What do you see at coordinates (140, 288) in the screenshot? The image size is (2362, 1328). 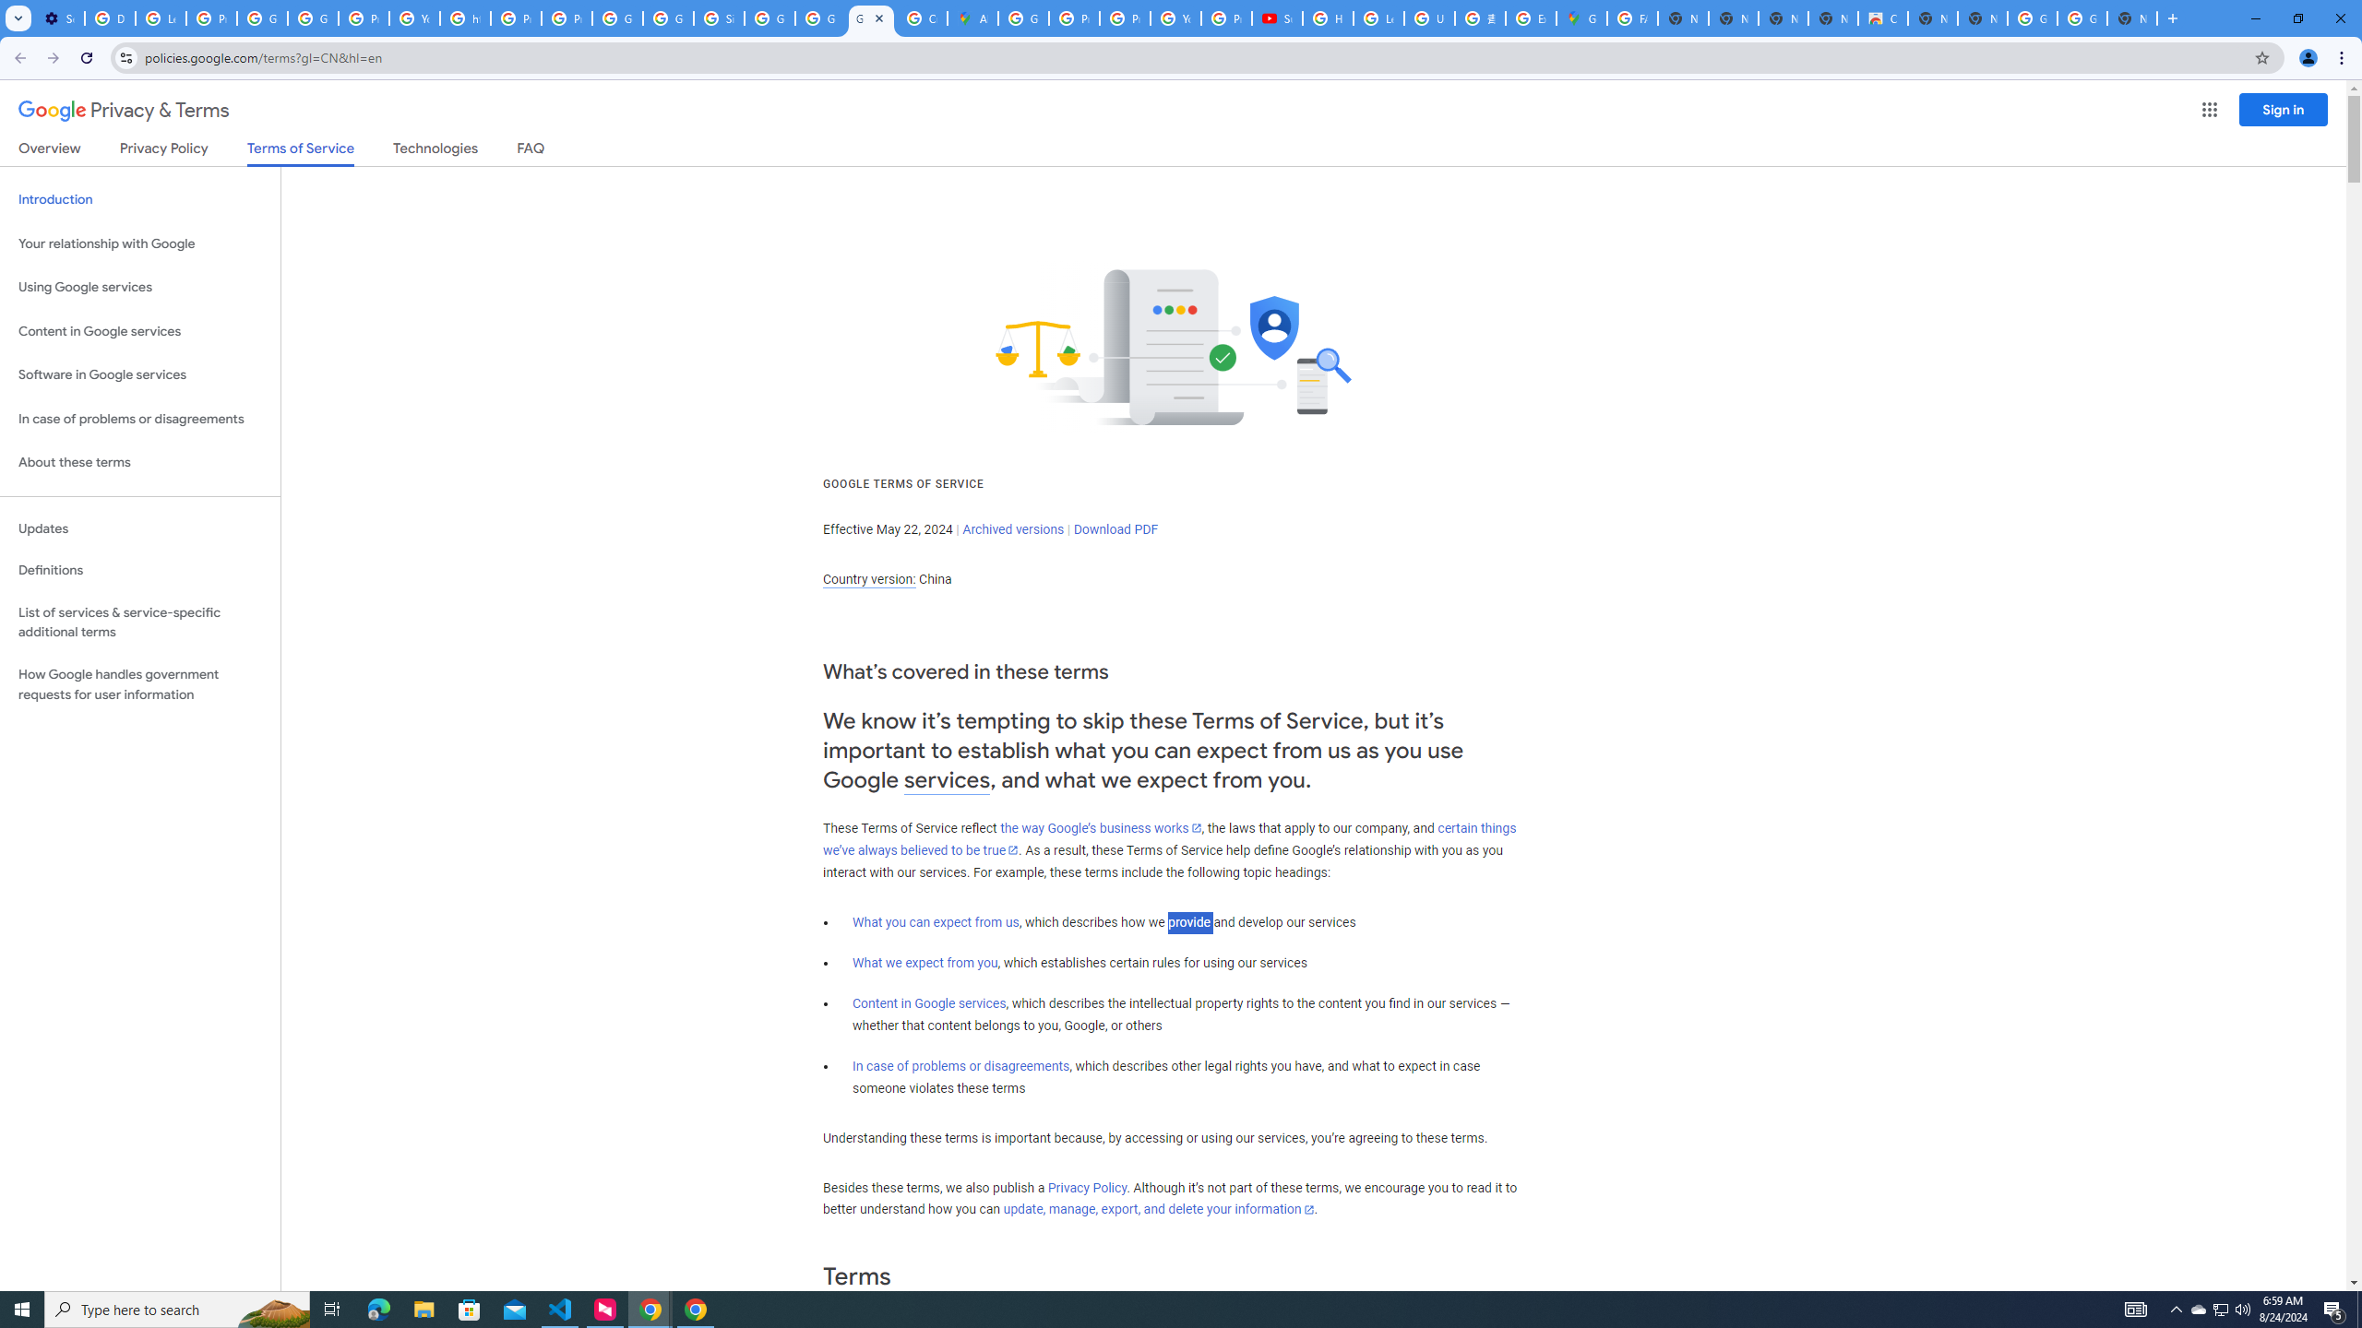 I see `Using Google services` at bounding box center [140, 288].